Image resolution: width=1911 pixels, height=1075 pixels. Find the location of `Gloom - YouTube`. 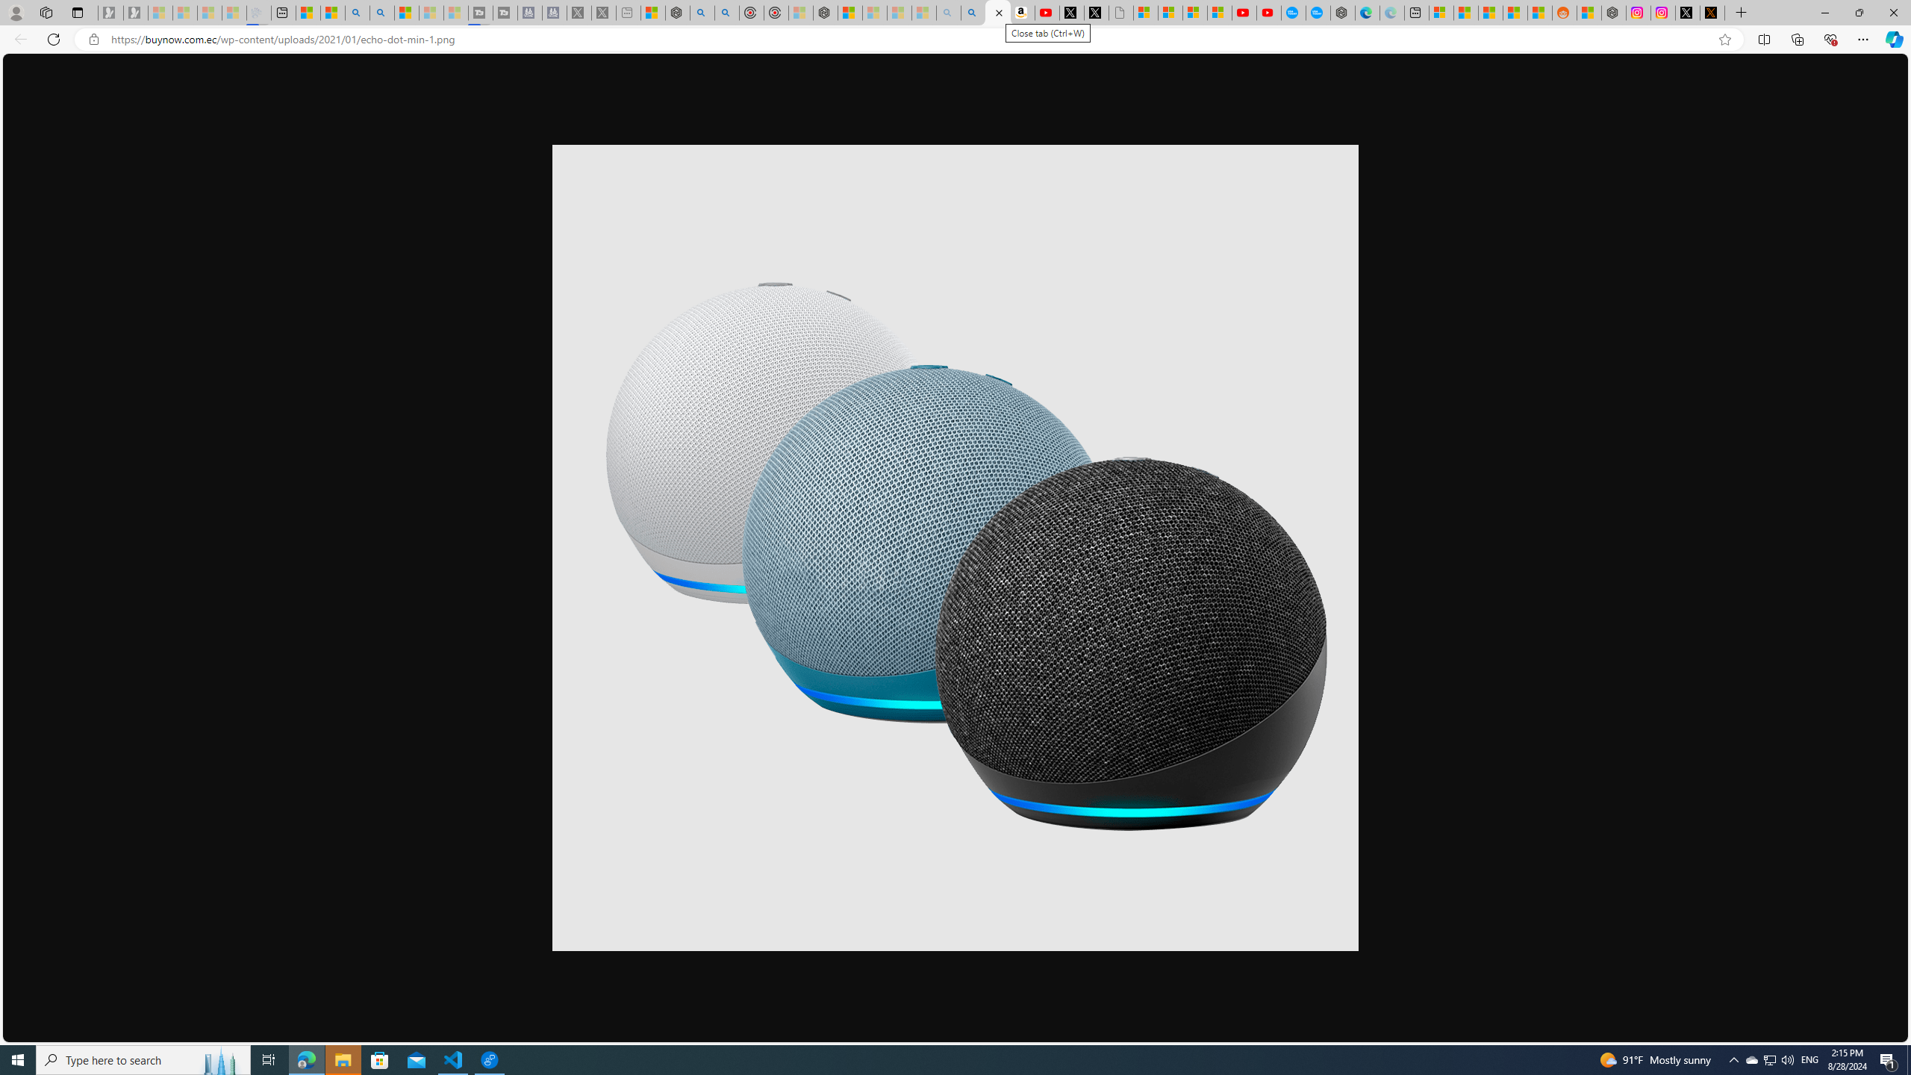

Gloom - YouTube is located at coordinates (1244, 13).